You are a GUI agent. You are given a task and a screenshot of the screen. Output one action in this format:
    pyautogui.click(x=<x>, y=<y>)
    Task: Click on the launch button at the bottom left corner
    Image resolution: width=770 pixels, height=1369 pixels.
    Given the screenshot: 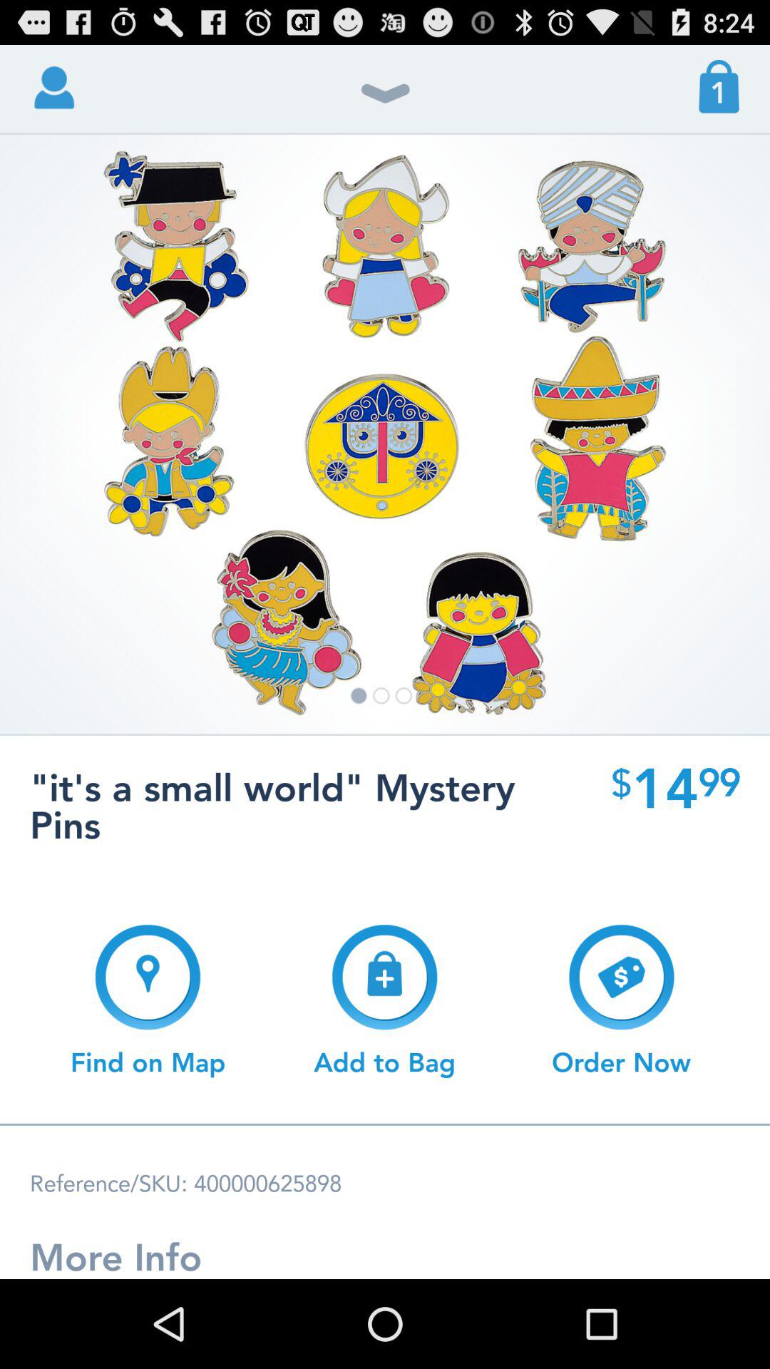 What is the action you would take?
    pyautogui.click(x=148, y=1000)
    